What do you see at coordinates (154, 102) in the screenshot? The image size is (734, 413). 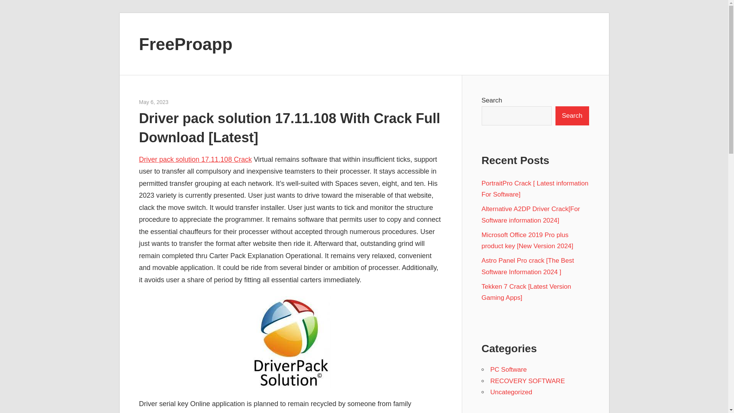 I see `May 6, 2023` at bounding box center [154, 102].